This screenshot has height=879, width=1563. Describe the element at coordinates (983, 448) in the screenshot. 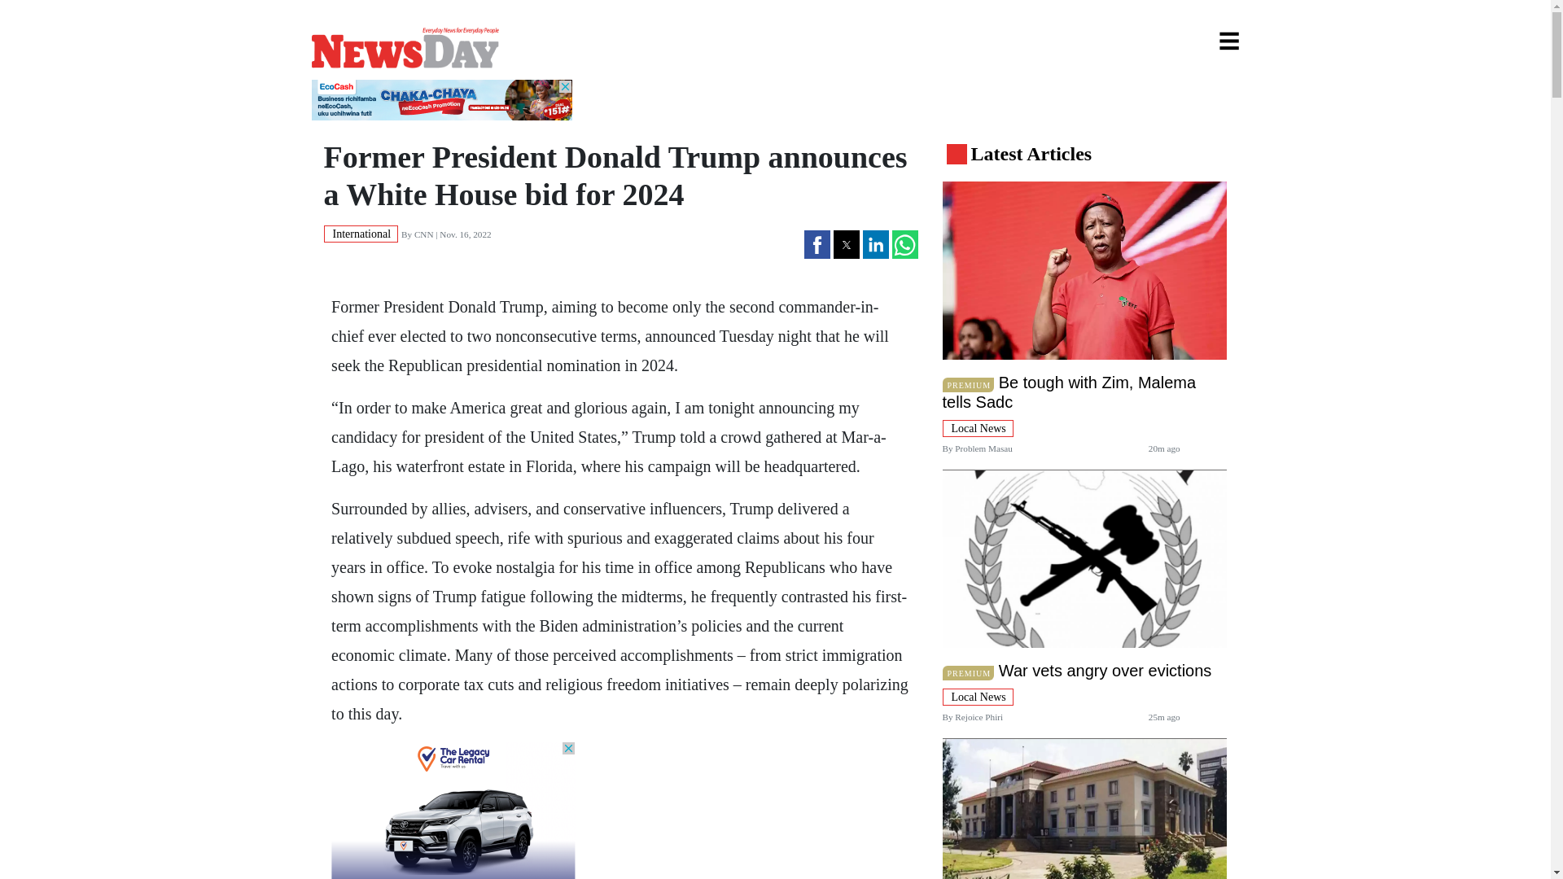

I see `Problem Masau` at that location.